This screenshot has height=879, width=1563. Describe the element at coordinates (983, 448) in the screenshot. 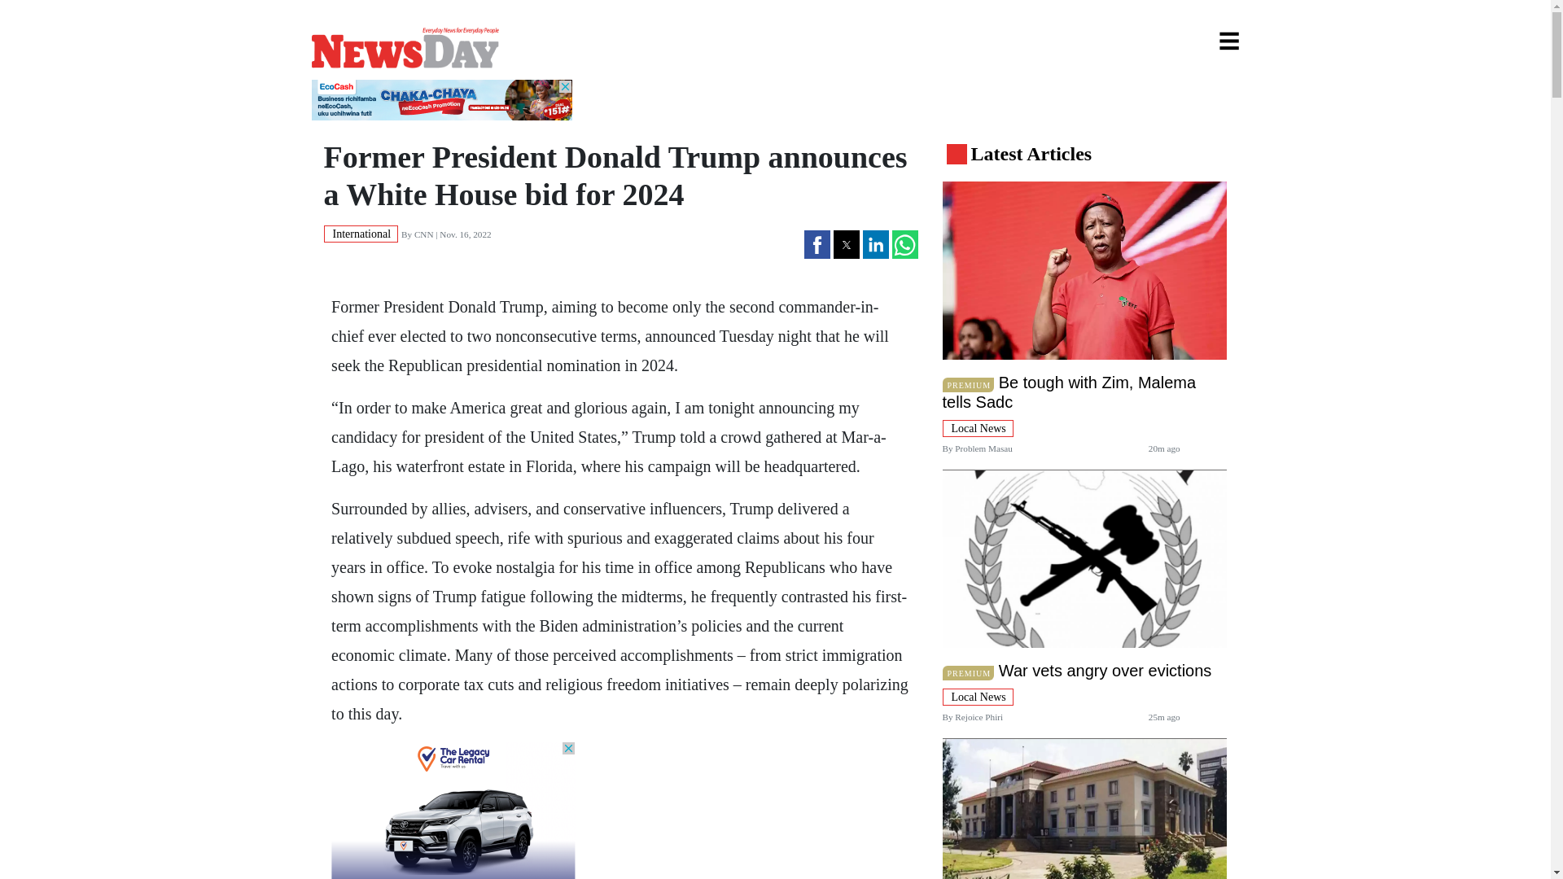

I see `Problem Masau` at that location.